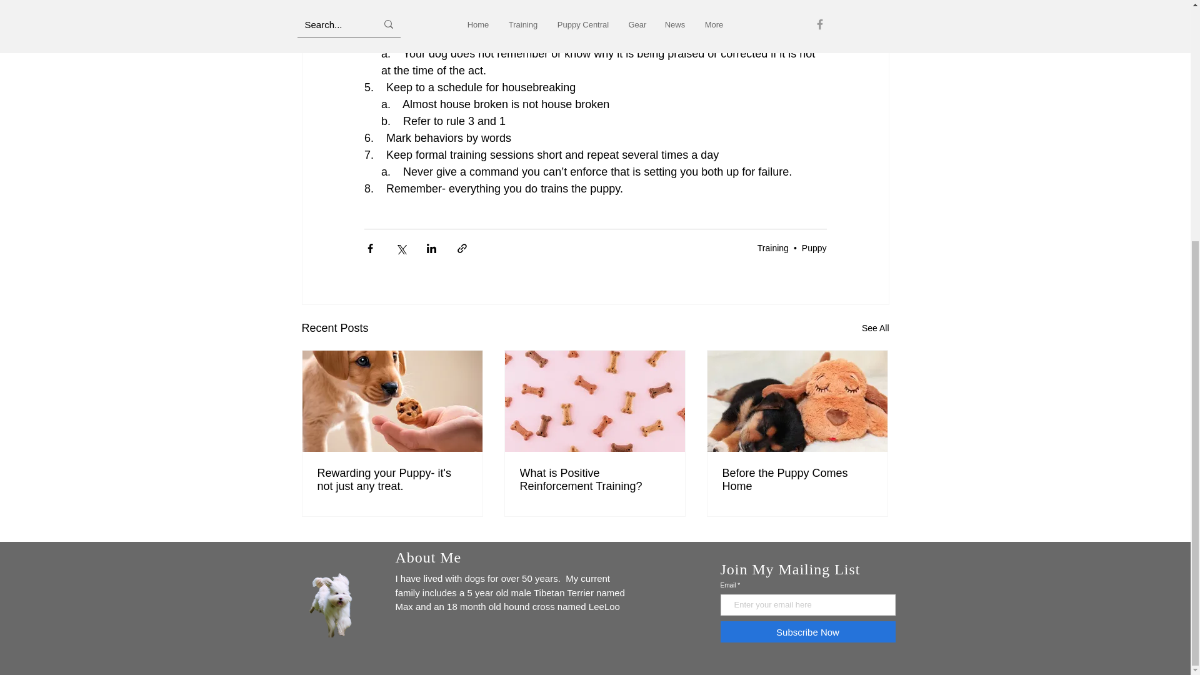 Image resolution: width=1200 pixels, height=675 pixels. I want to click on Training, so click(772, 247).